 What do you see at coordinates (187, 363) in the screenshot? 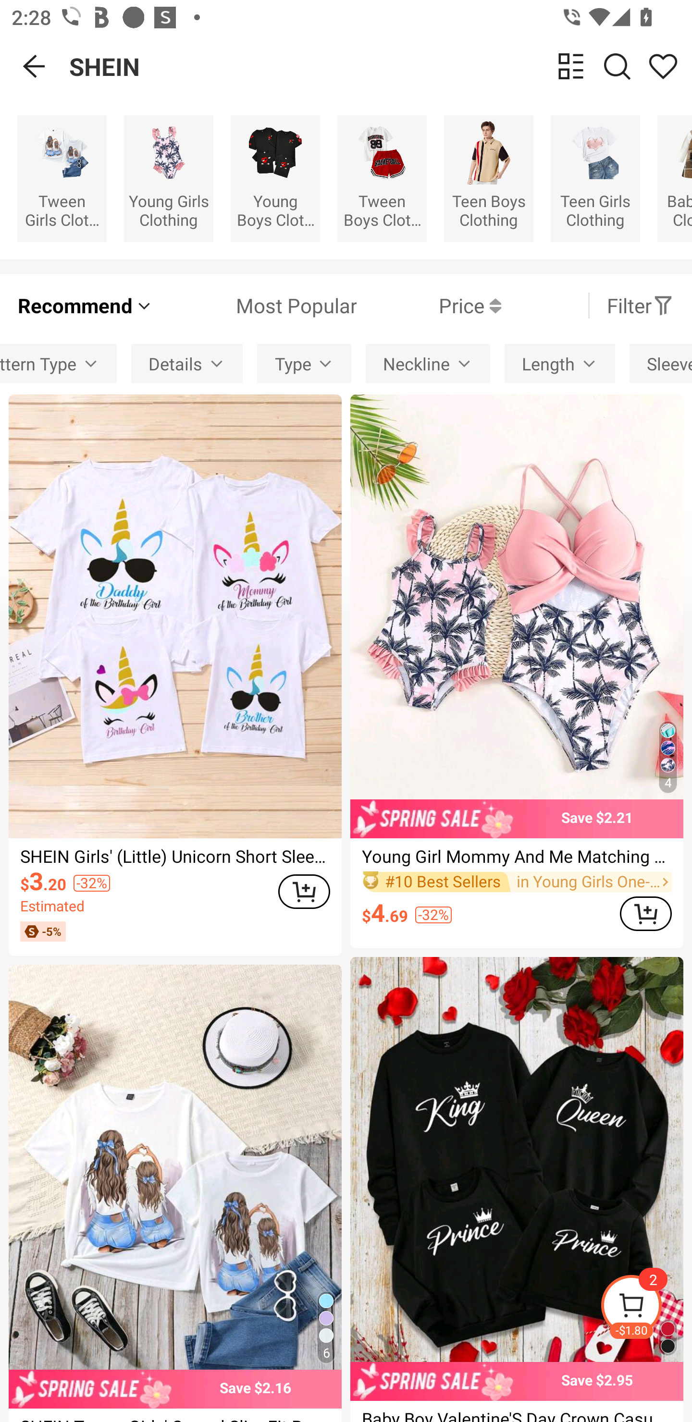
I see `Details` at bounding box center [187, 363].